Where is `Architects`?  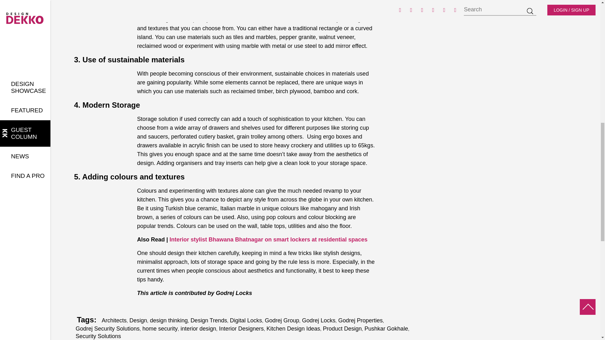
Architects is located at coordinates (114, 320).